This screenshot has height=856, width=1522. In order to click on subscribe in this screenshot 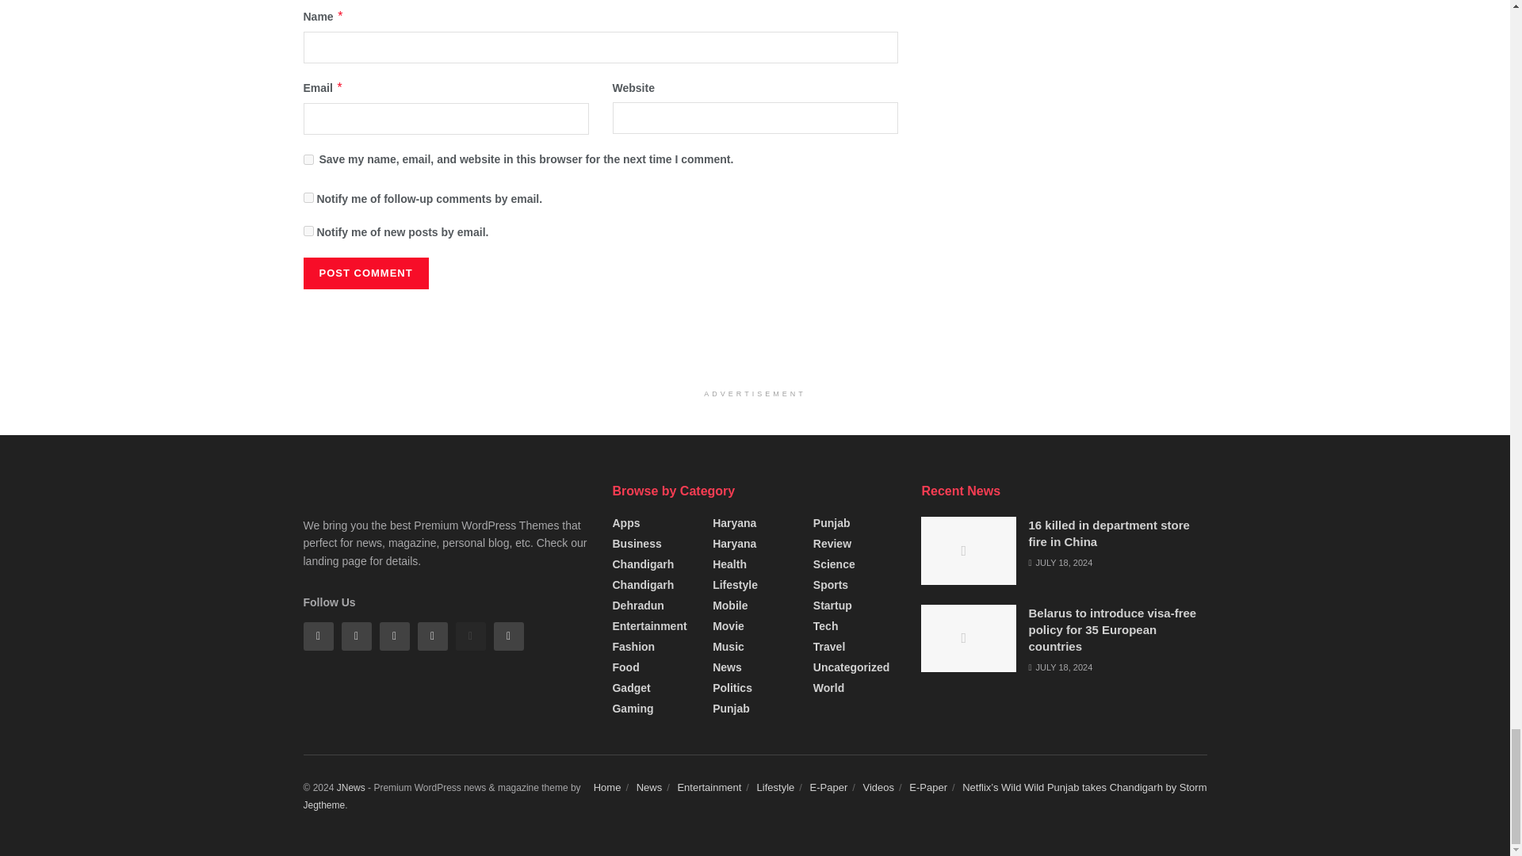, I will do `click(308, 197)`.